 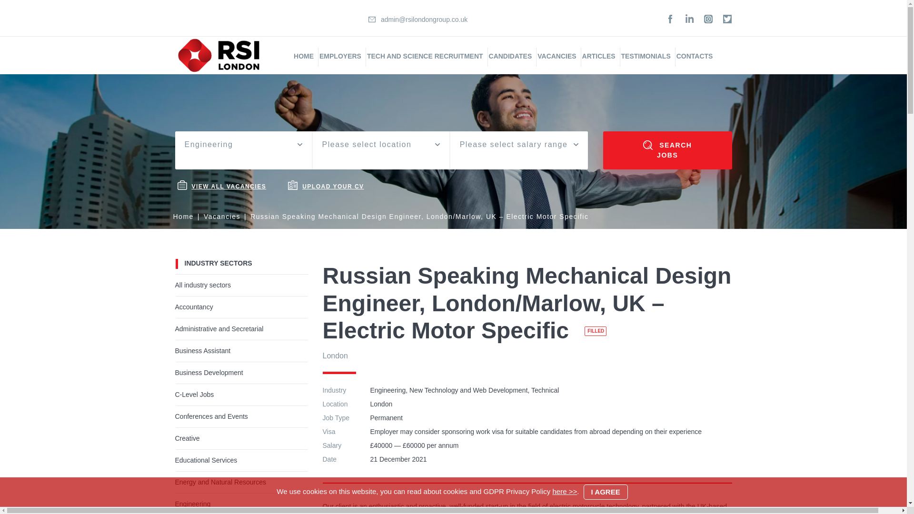 I want to click on Home, so click(x=184, y=217).